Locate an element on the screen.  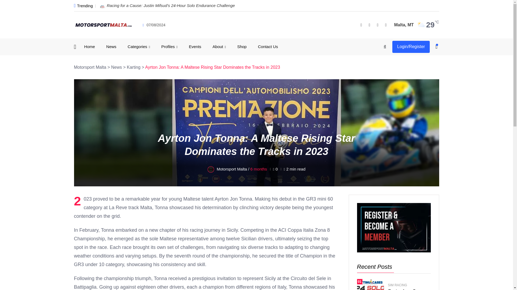
Go to News. is located at coordinates (116, 67).